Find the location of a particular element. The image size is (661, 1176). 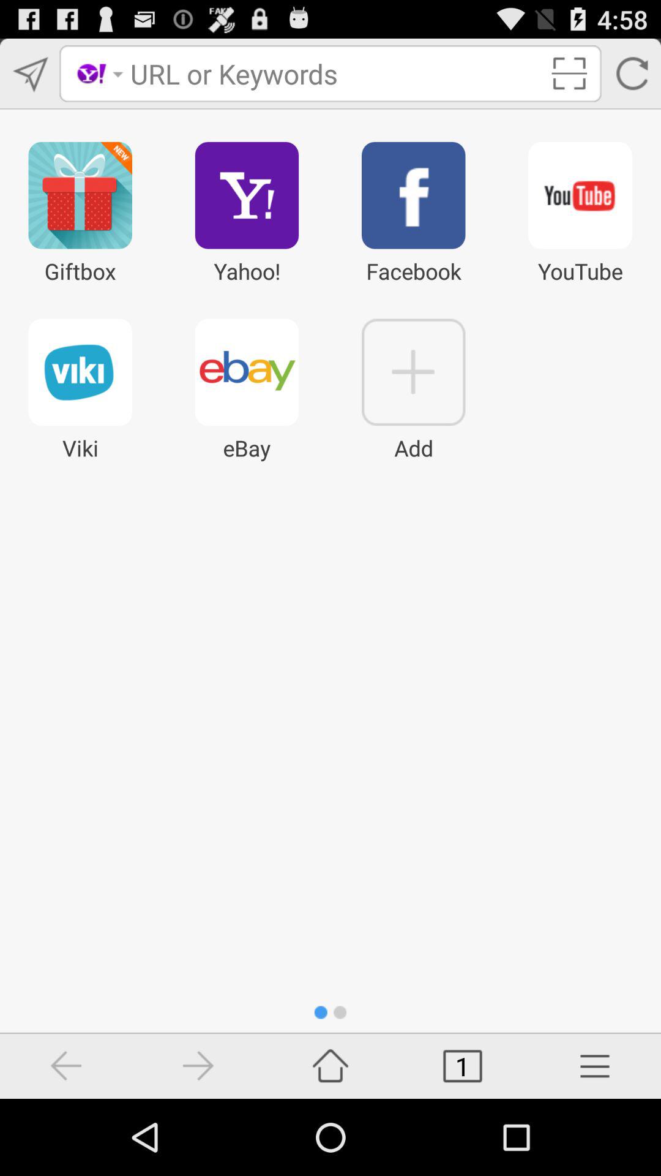

click on the image having the text viki is located at coordinates (81, 372).